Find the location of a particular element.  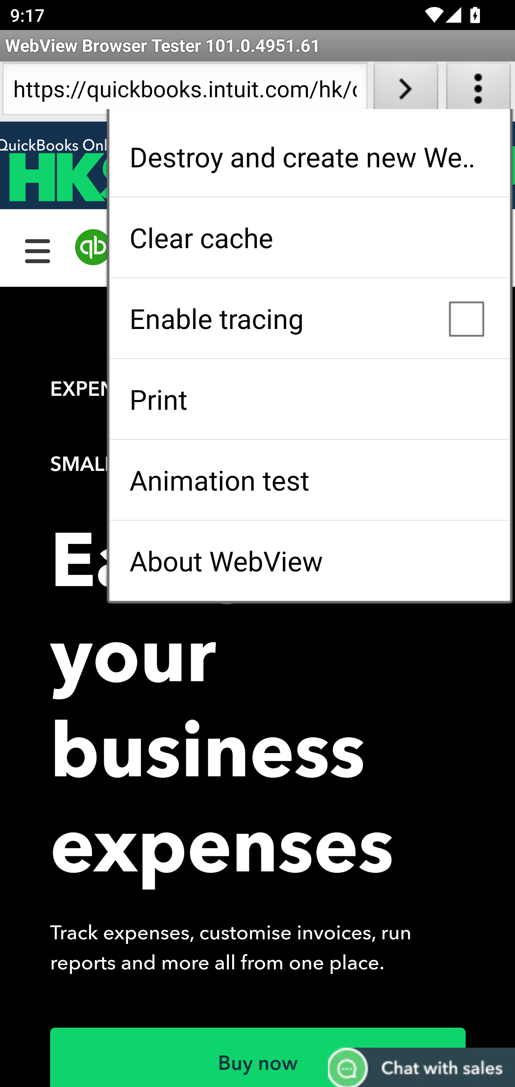

About WebView is located at coordinates (309, 561).